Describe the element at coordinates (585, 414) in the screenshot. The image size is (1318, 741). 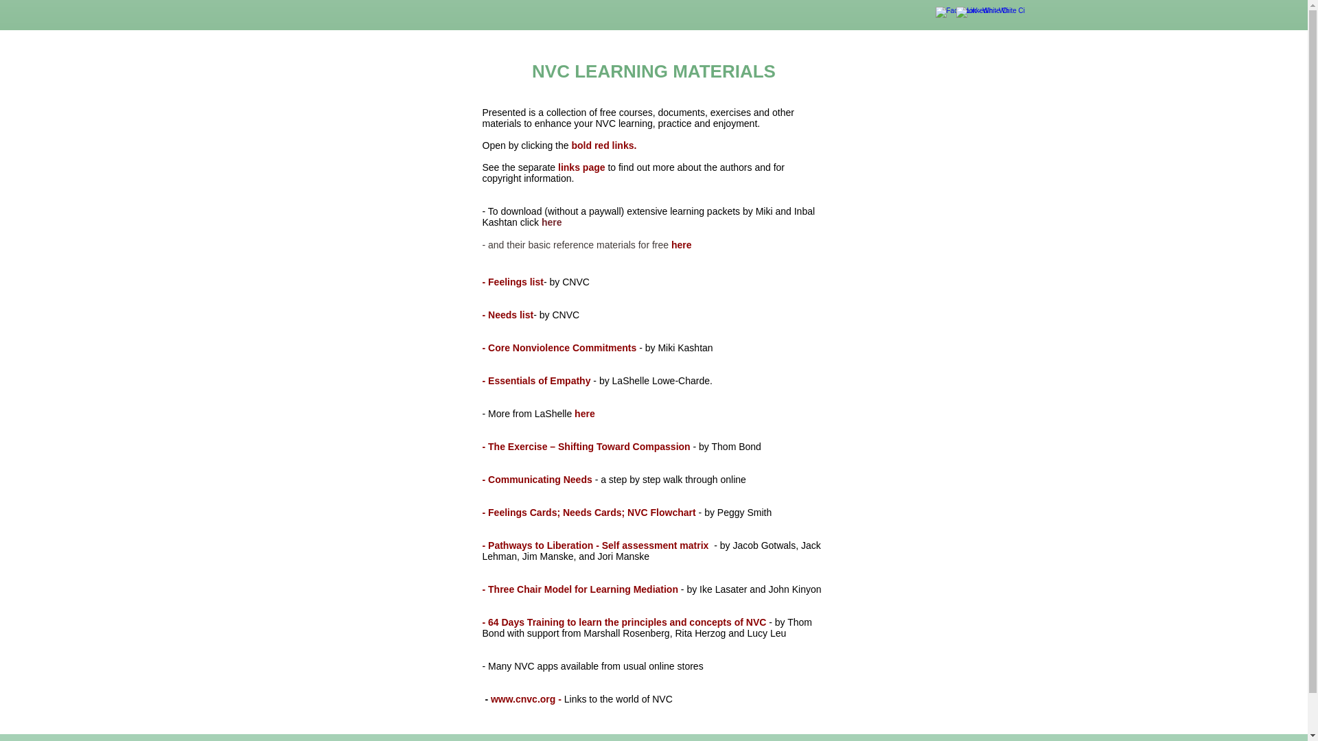
I see `here` at that location.